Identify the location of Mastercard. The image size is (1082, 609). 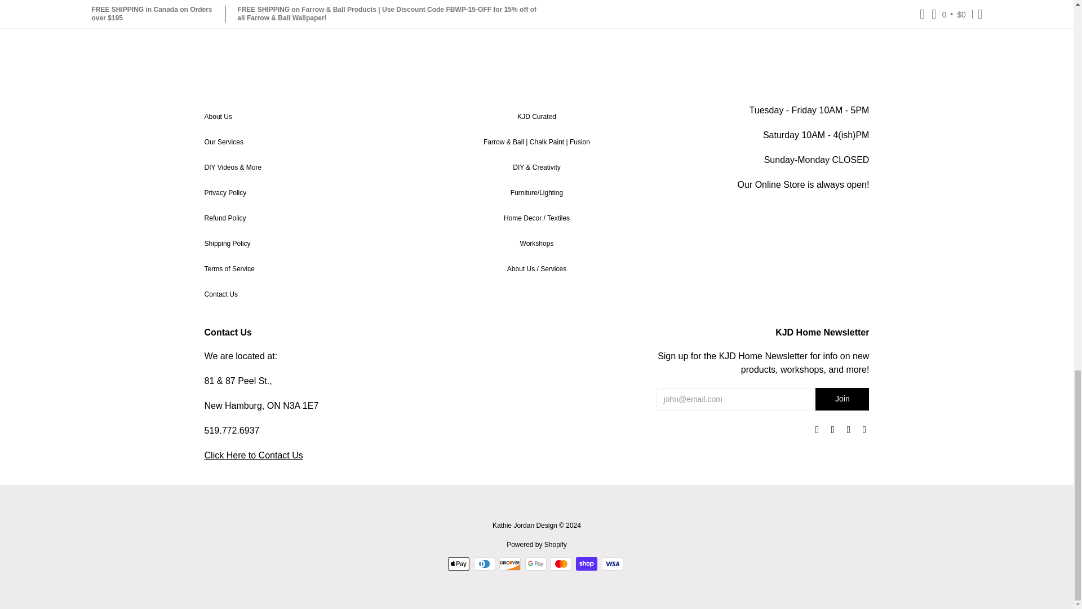
(561, 564).